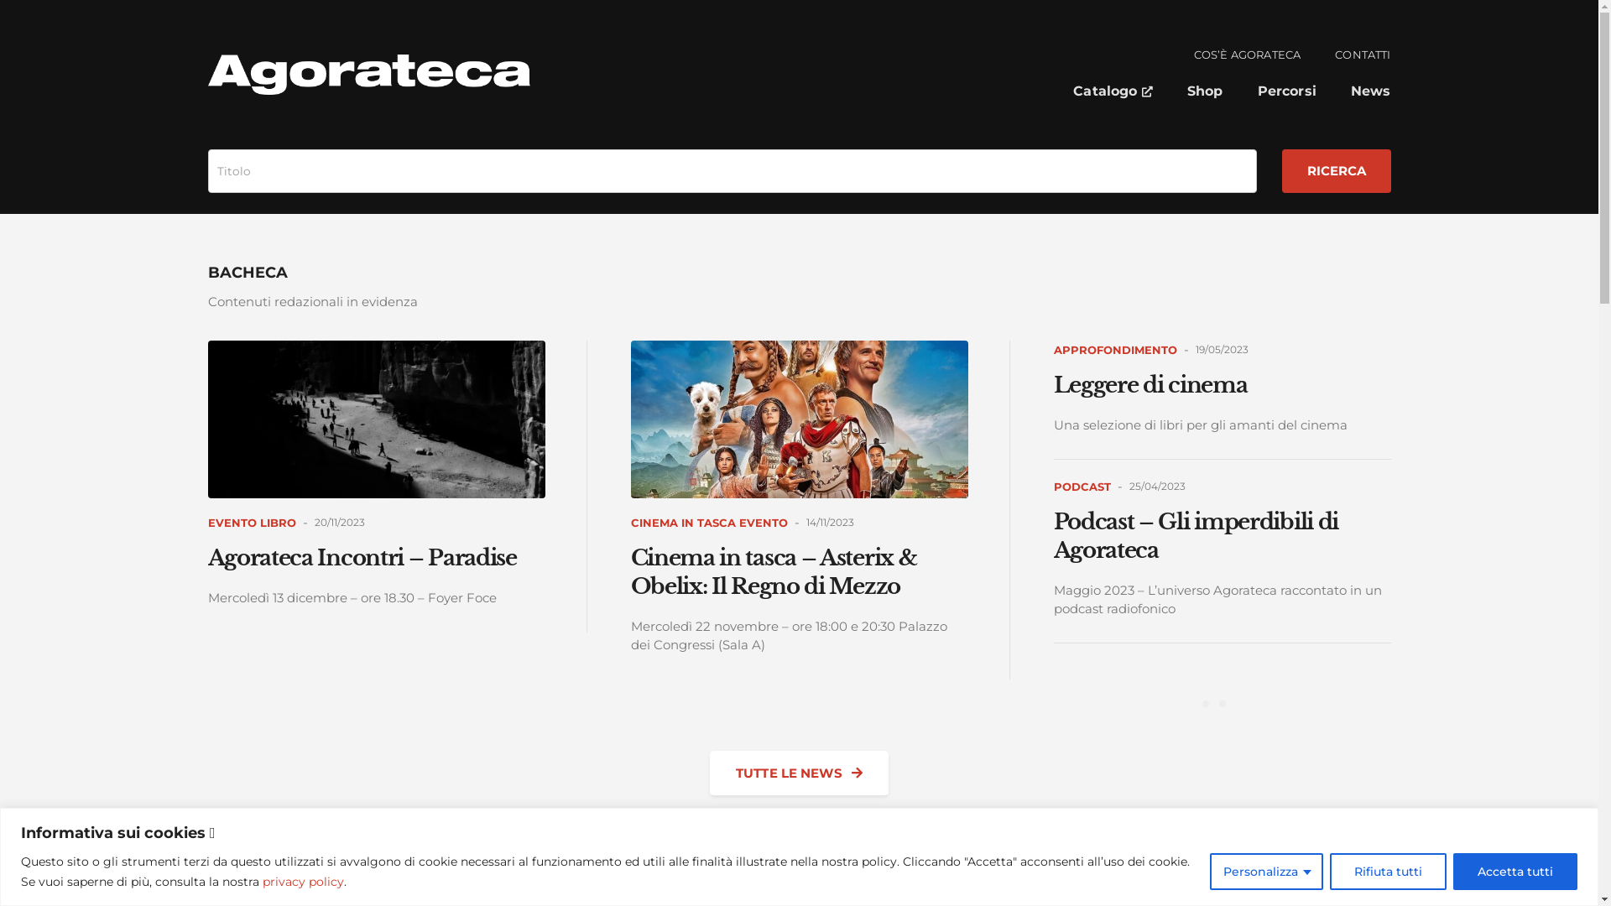 The height and width of the screenshot is (906, 1611). Describe the element at coordinates (1205, 93) in the screenshot. I see `Shop` at that location.